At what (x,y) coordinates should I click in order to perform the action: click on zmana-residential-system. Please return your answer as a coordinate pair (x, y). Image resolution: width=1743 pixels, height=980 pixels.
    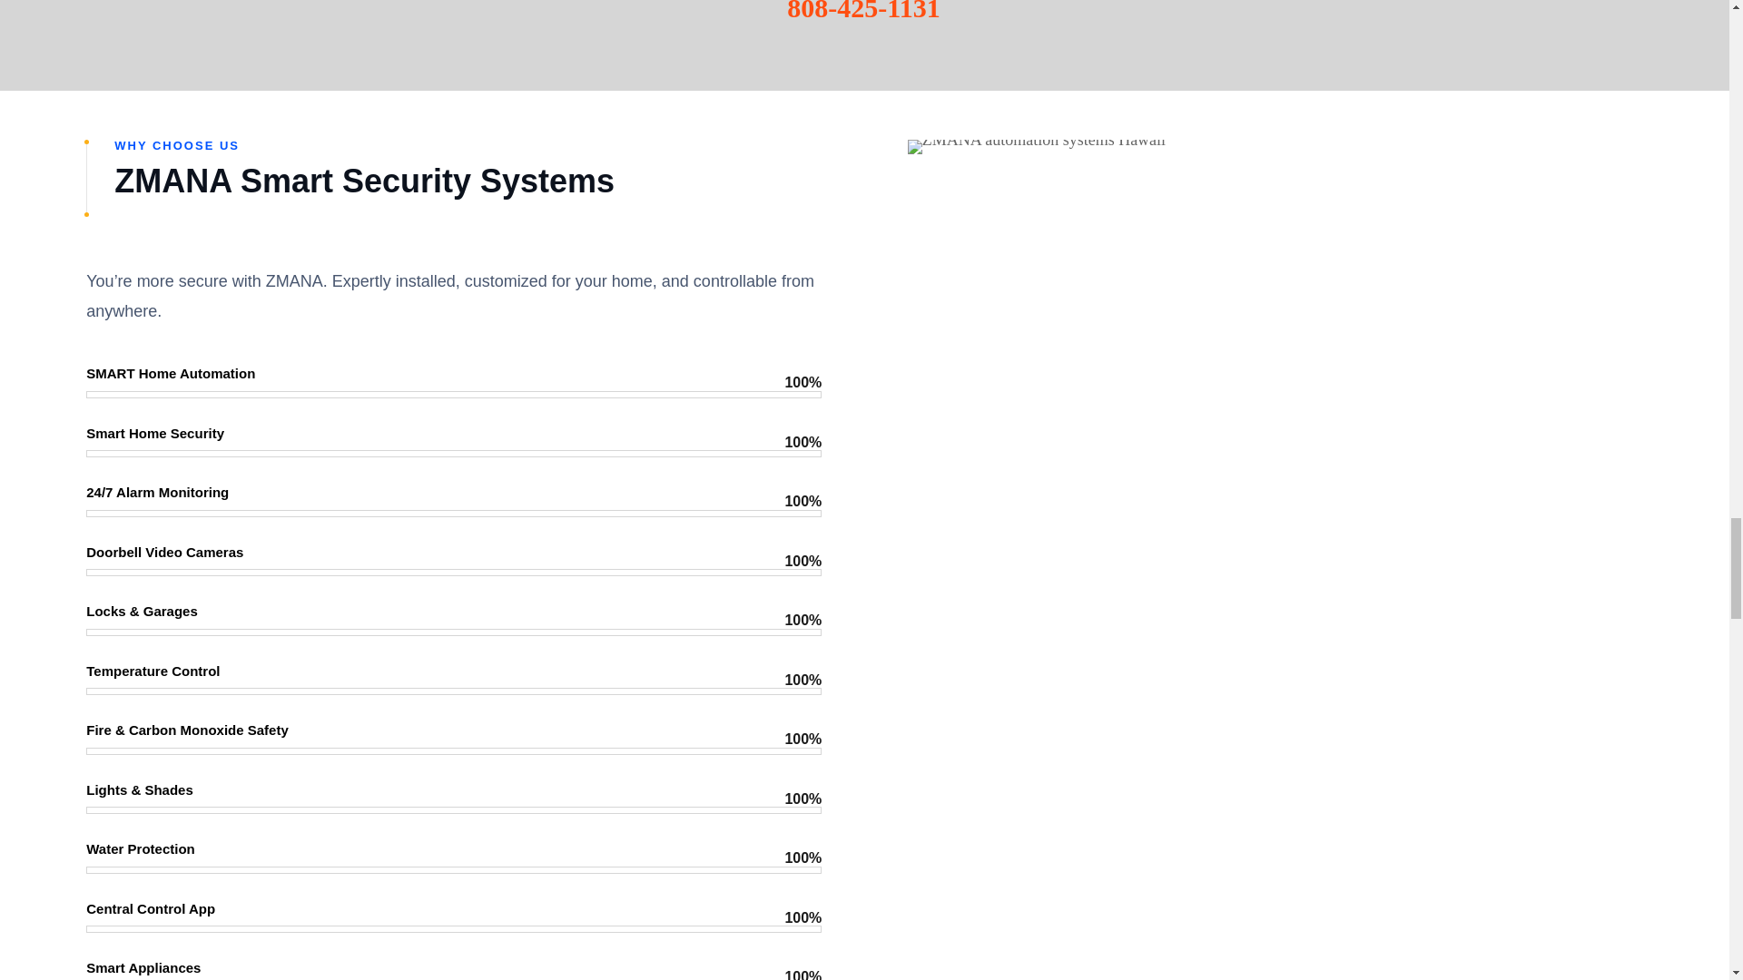
    Looking at the image, I should click on (1037, 147).